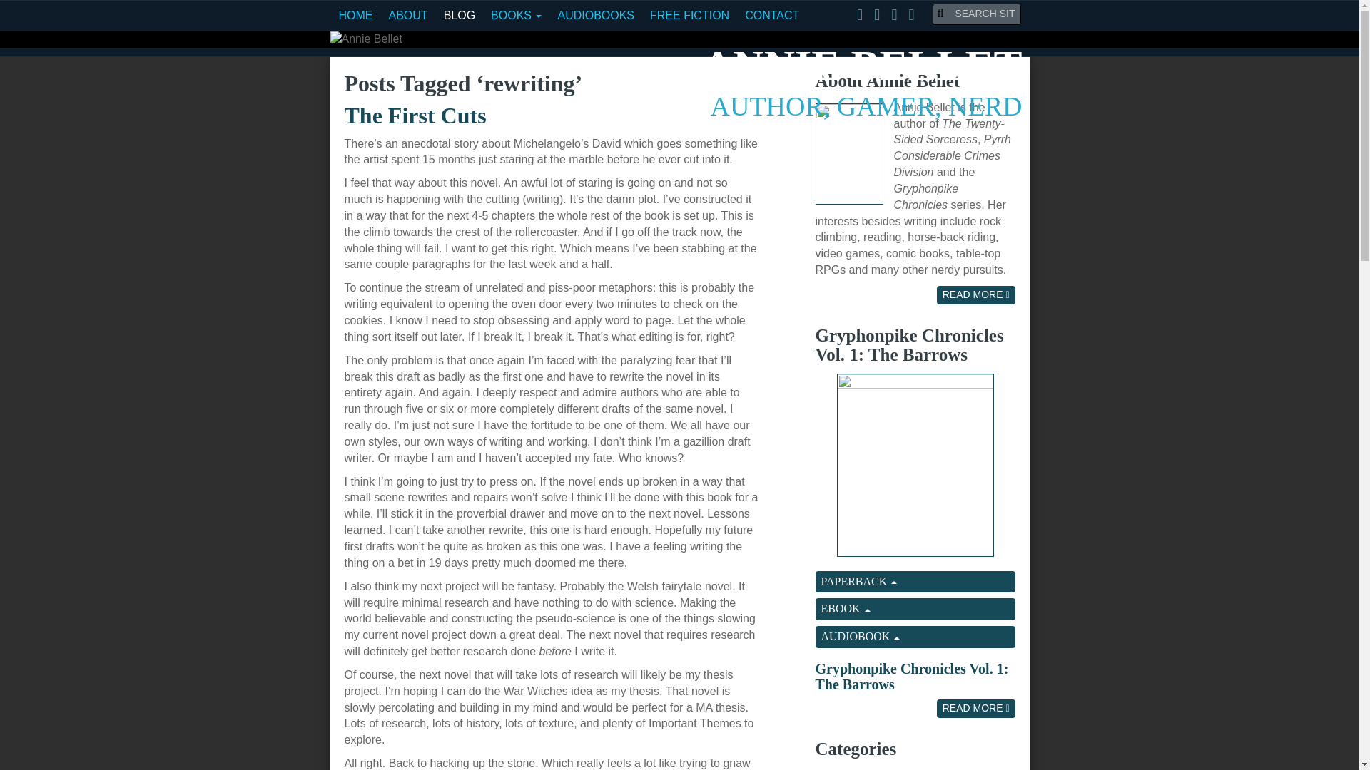  Describe the element at coordinates (915, 582) in the screenshot. I see `PAPERBACK` at that location.